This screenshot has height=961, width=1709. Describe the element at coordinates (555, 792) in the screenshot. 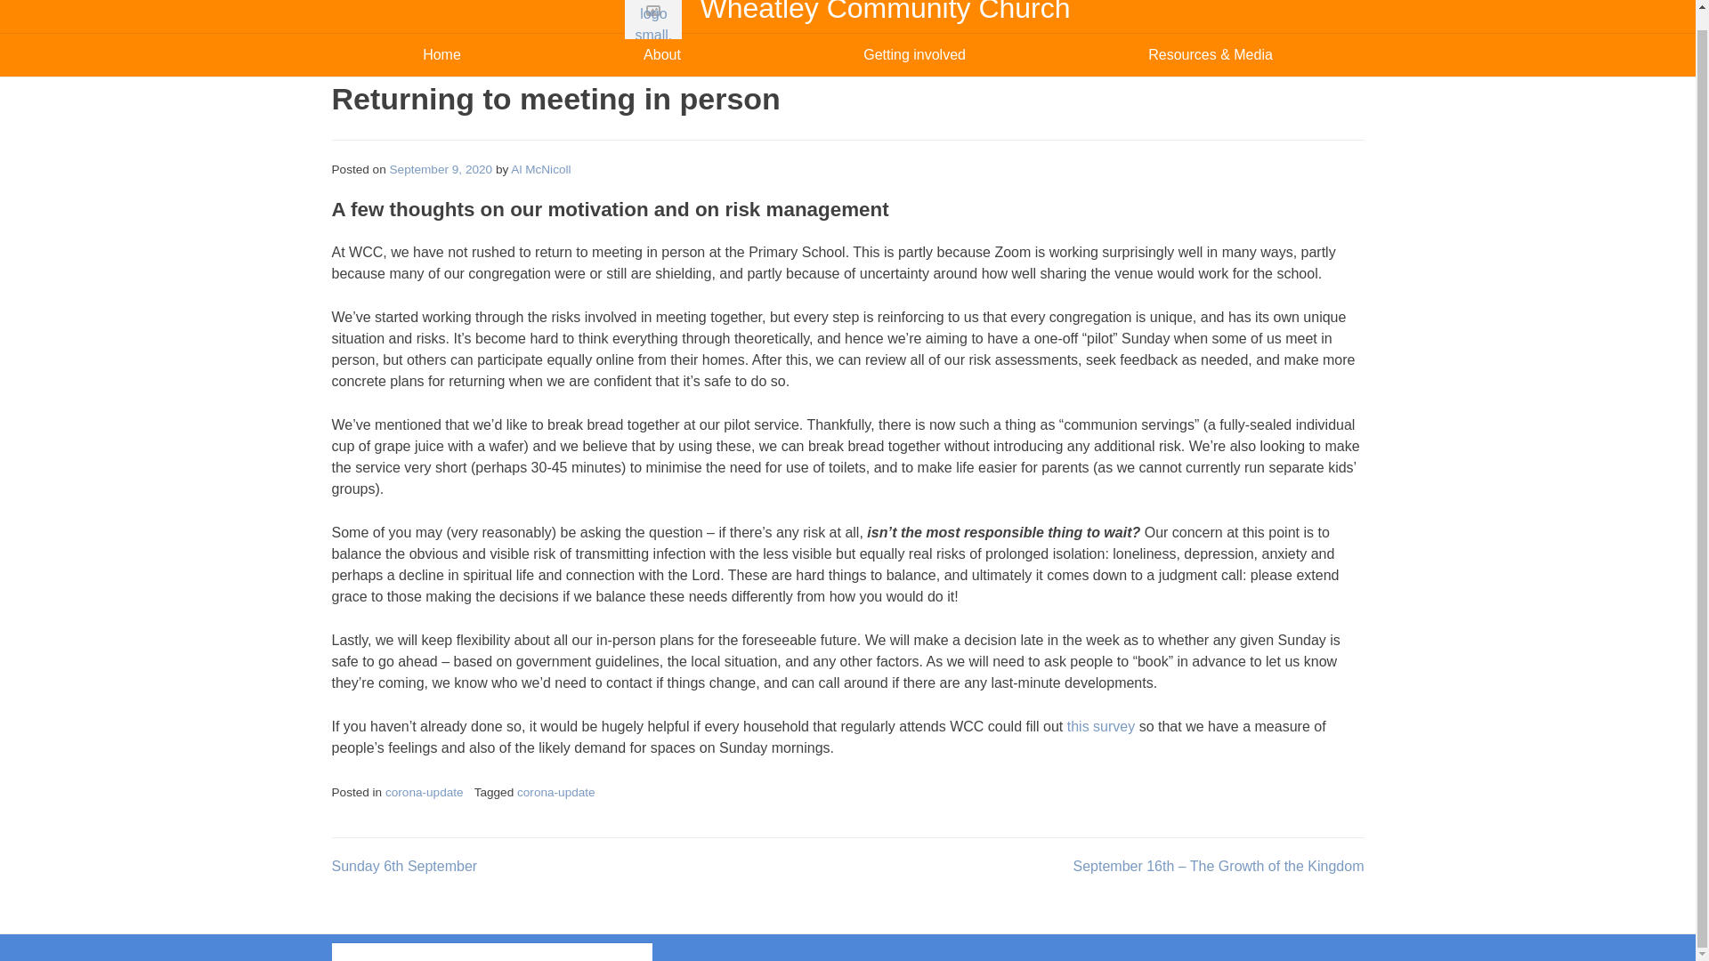

I see `corona-update` at that location.